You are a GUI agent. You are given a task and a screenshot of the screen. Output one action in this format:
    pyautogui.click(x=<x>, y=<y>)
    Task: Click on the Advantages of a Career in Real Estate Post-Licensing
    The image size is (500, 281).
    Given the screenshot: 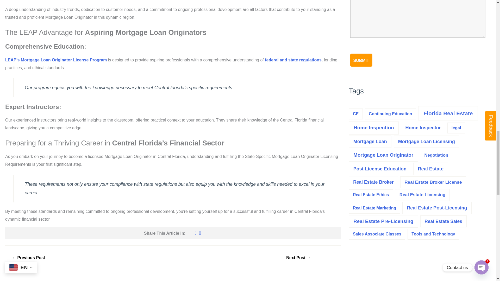 What is the action you would take?
    pyautogui.click(x=298, y=258)
    